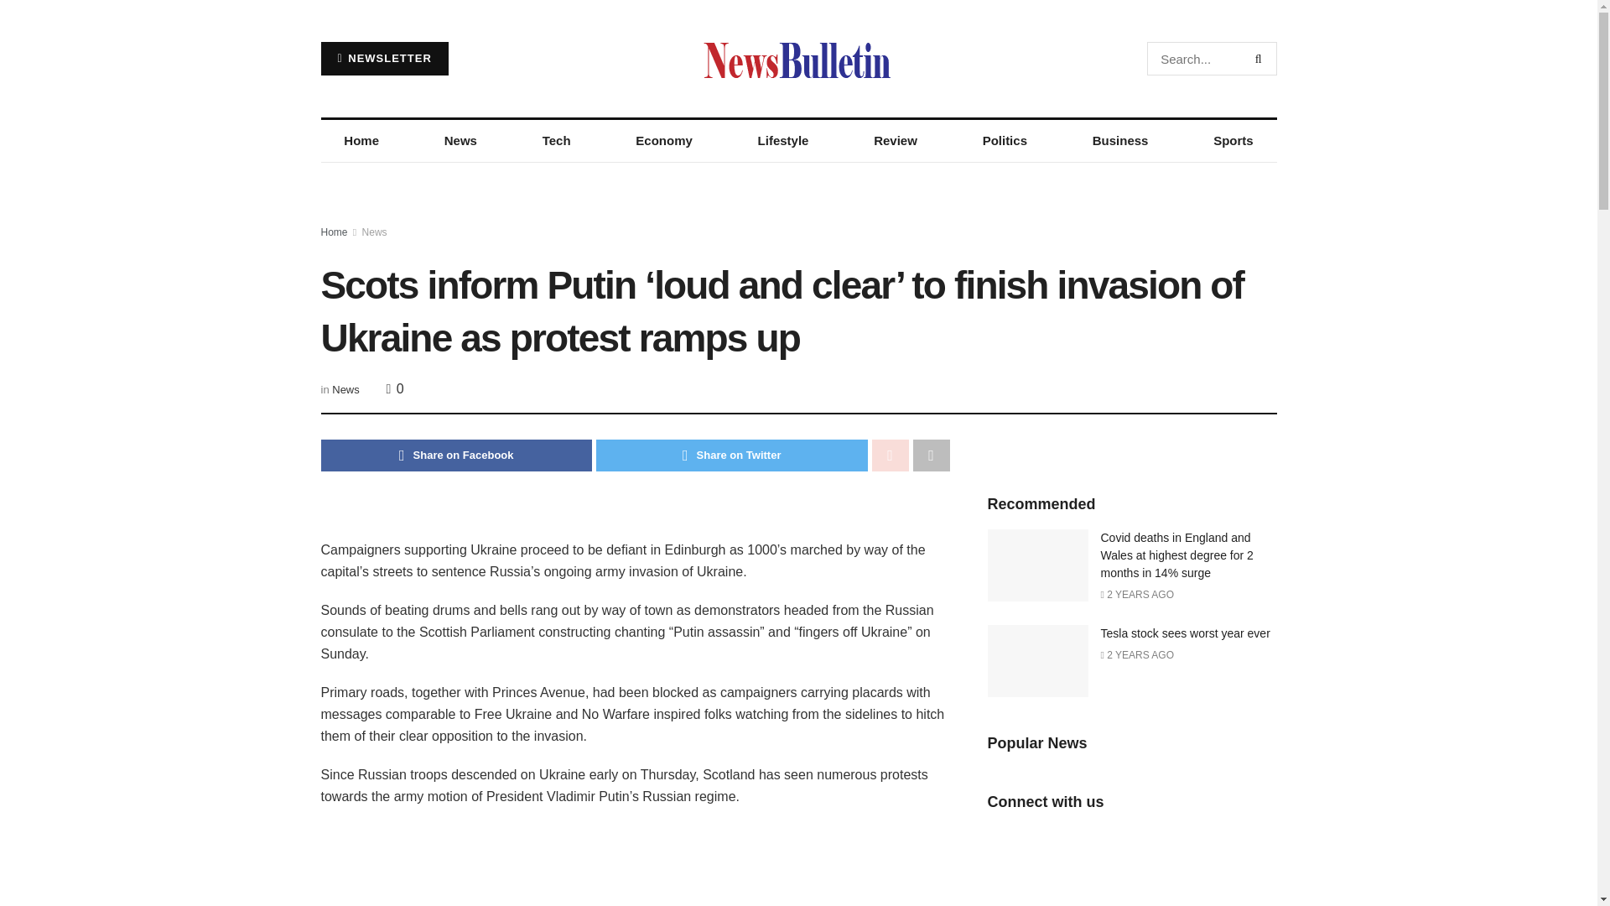 The image size is (1610, 906). I want to click on Tech, so click(556, 141).